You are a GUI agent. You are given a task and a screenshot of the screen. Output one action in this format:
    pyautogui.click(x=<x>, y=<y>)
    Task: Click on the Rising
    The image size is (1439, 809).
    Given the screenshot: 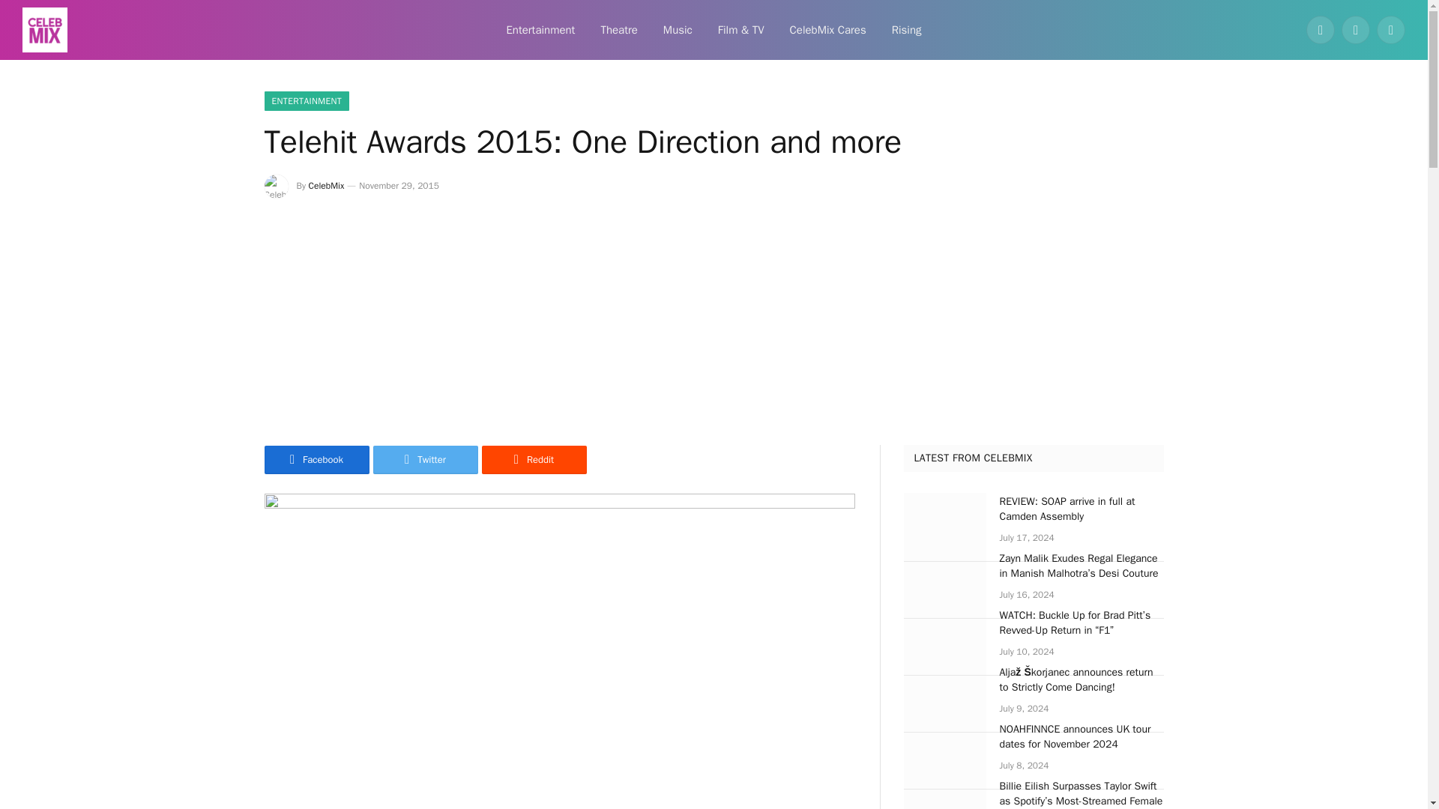 What is the action you would take?
    pyautogui.click(x=907, y=30)
    